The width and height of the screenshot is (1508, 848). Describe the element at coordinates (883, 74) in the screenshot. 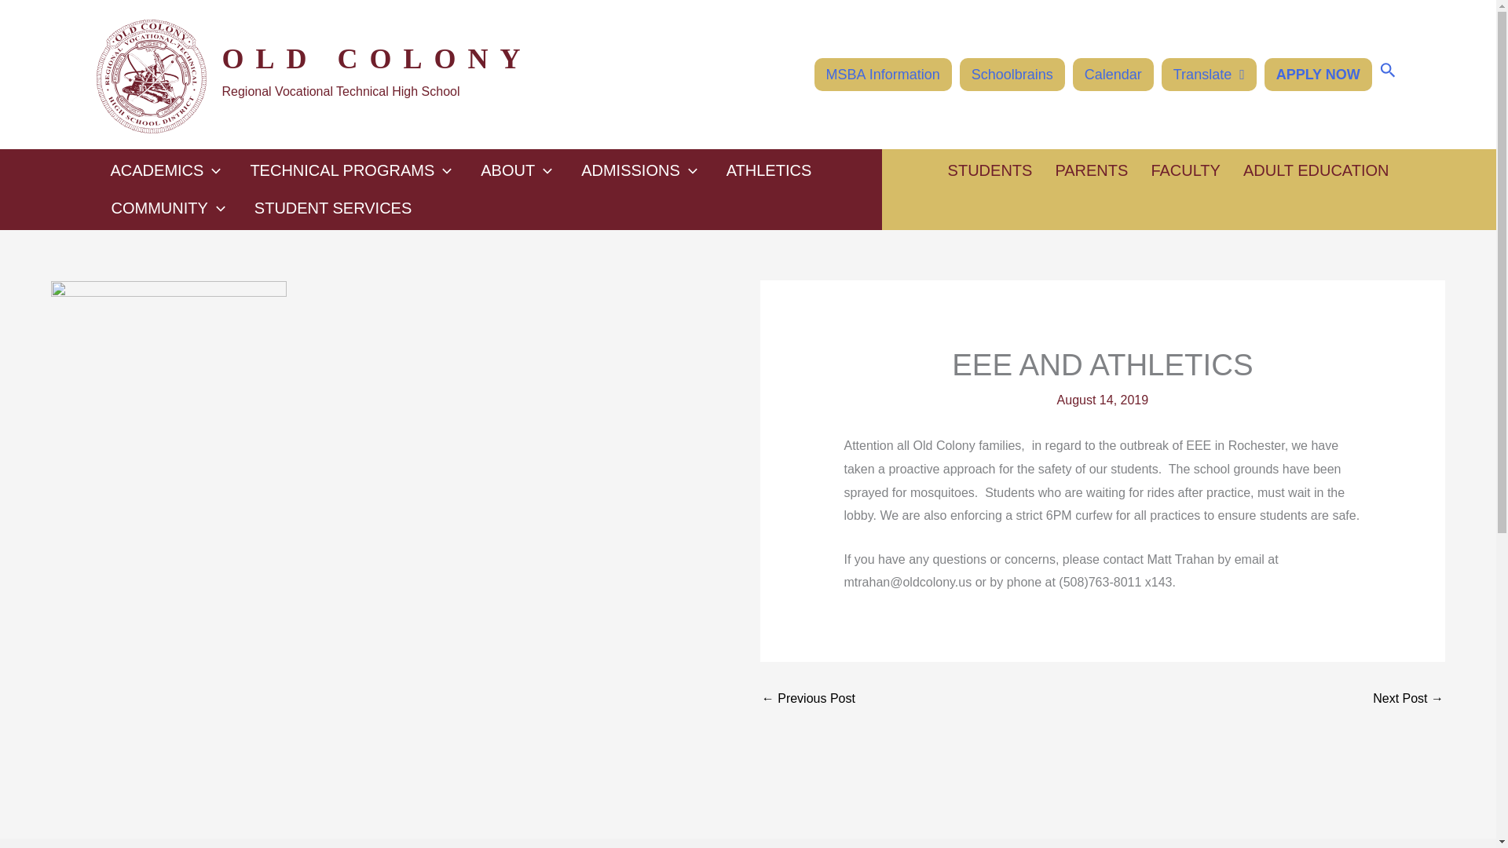

I see `MSBA Information` at that location.